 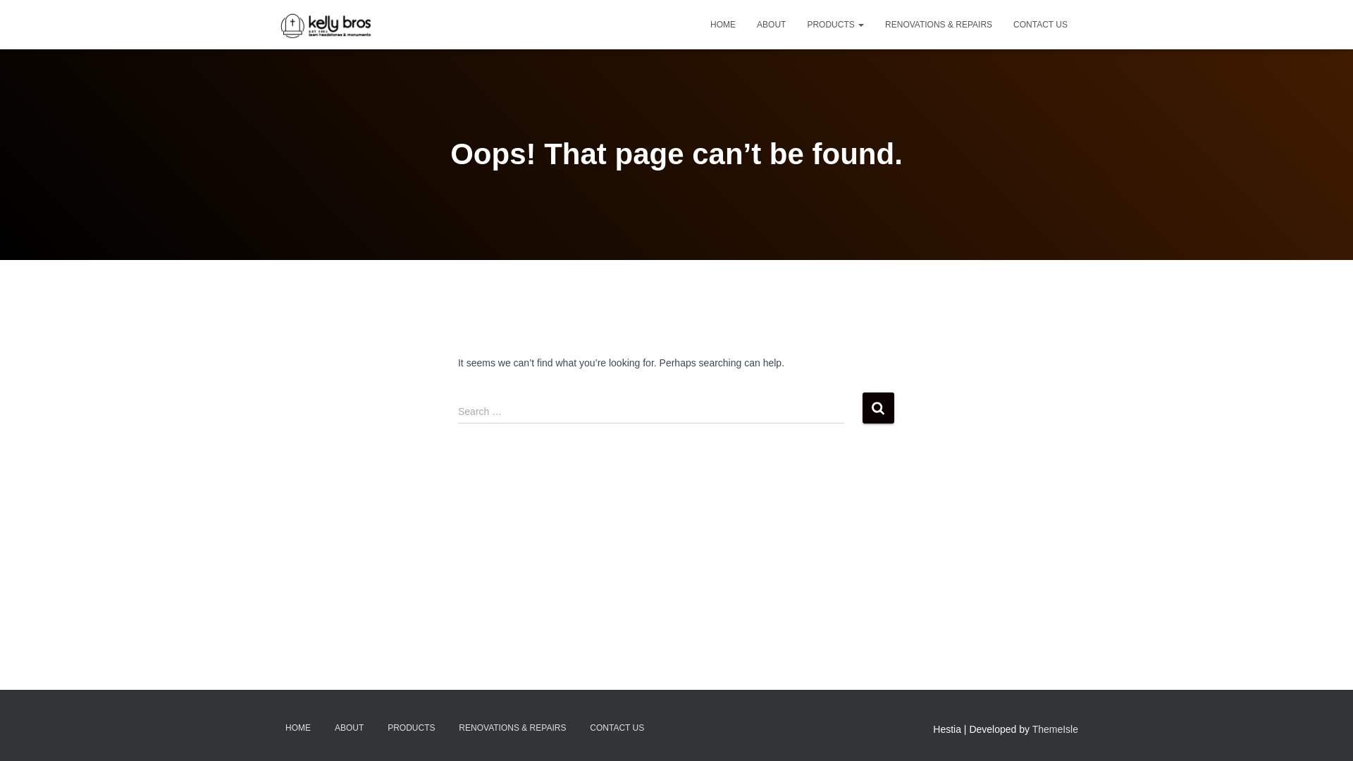 I want to click on ThemeIsle, so click(x=1056, y=729).